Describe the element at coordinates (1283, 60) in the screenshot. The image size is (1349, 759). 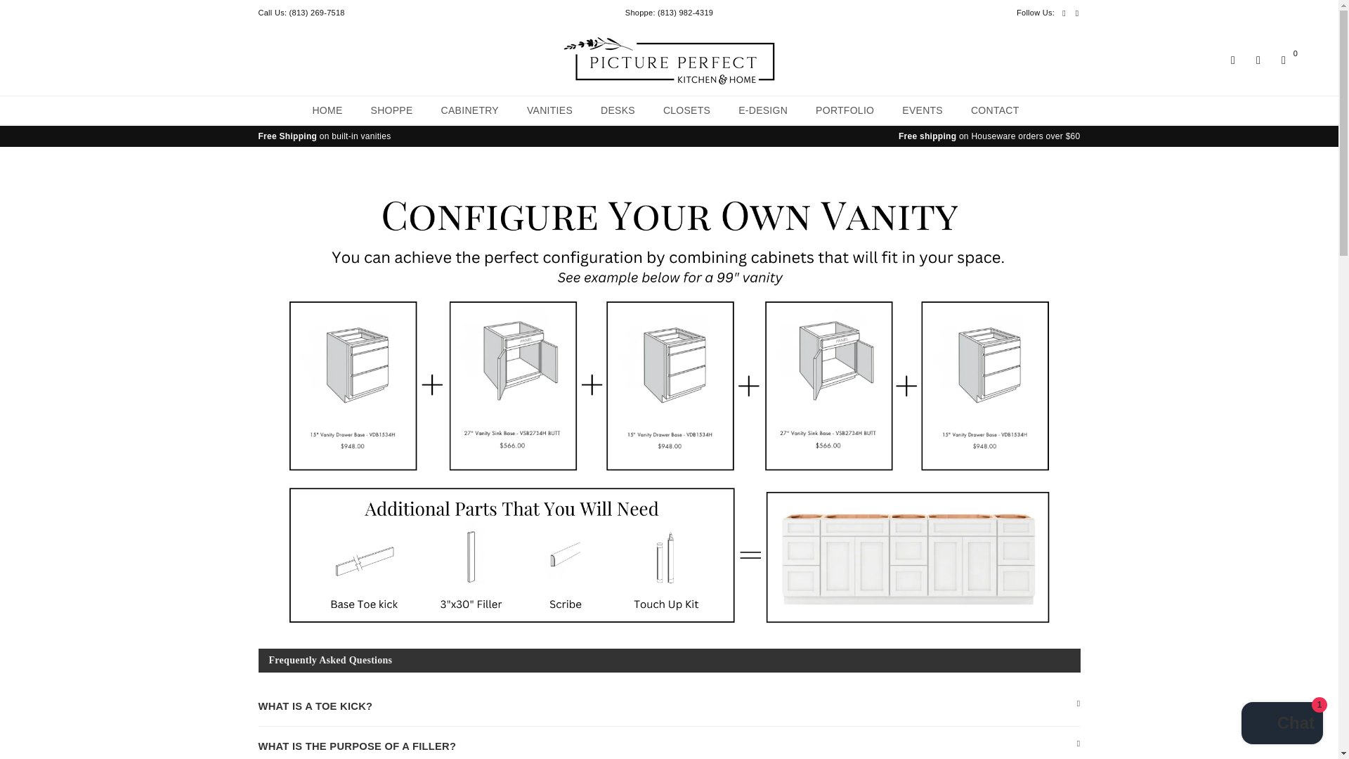
I see `0` at that location.